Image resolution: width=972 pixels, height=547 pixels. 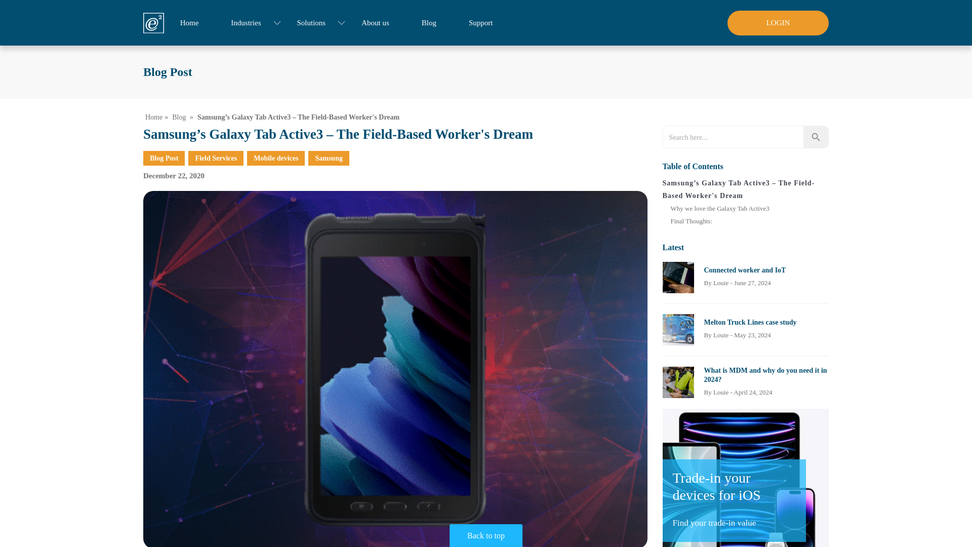 I want to click on Blog, so click(x=178, y=116).